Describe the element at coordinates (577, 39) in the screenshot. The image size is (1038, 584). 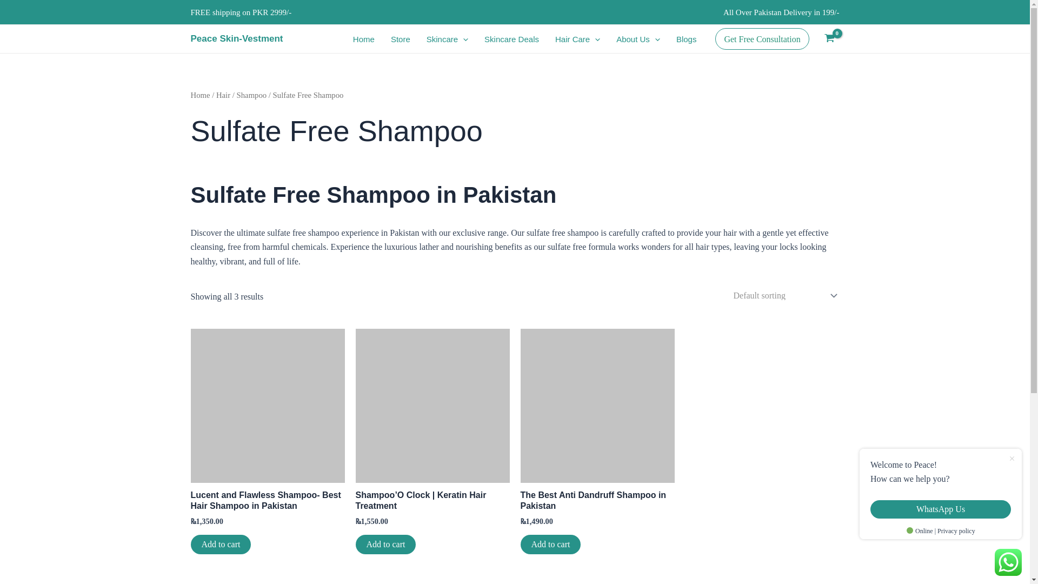
I see `Hair Care` at that location.